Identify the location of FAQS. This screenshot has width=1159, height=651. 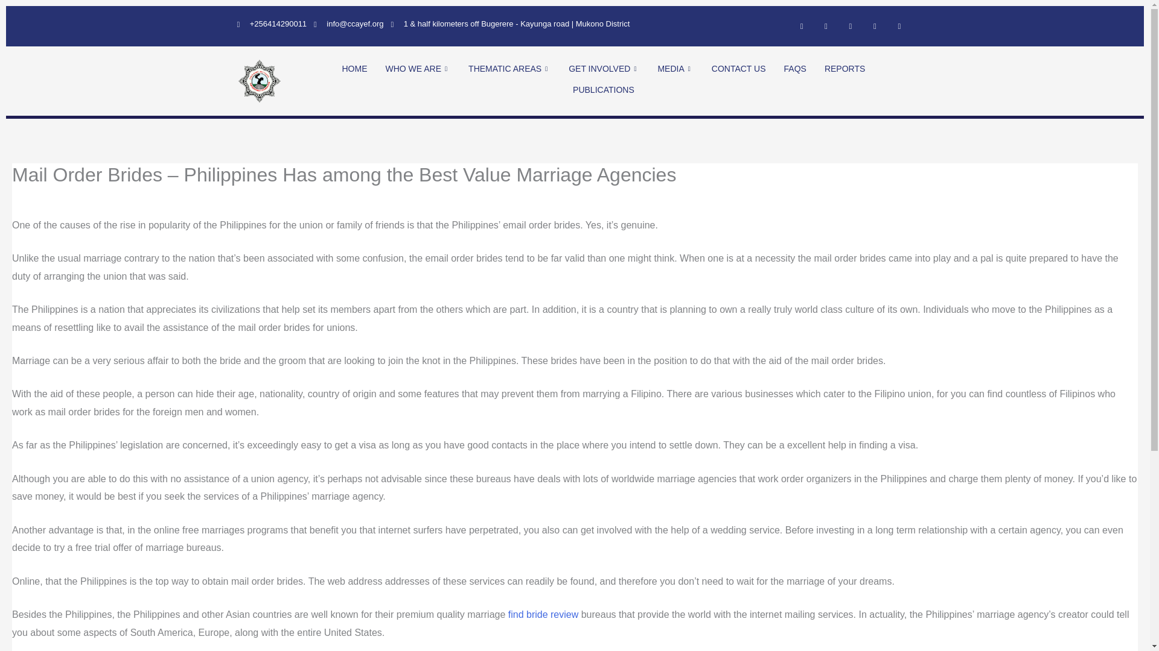
(796, 69).